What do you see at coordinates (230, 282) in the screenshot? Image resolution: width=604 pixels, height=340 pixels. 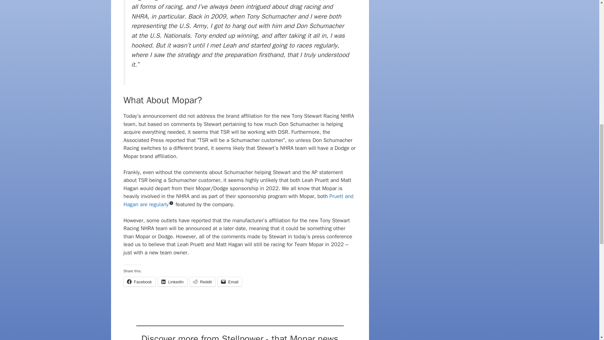 I see `Click to email a link to a friend` at bounding box center [230, 282].